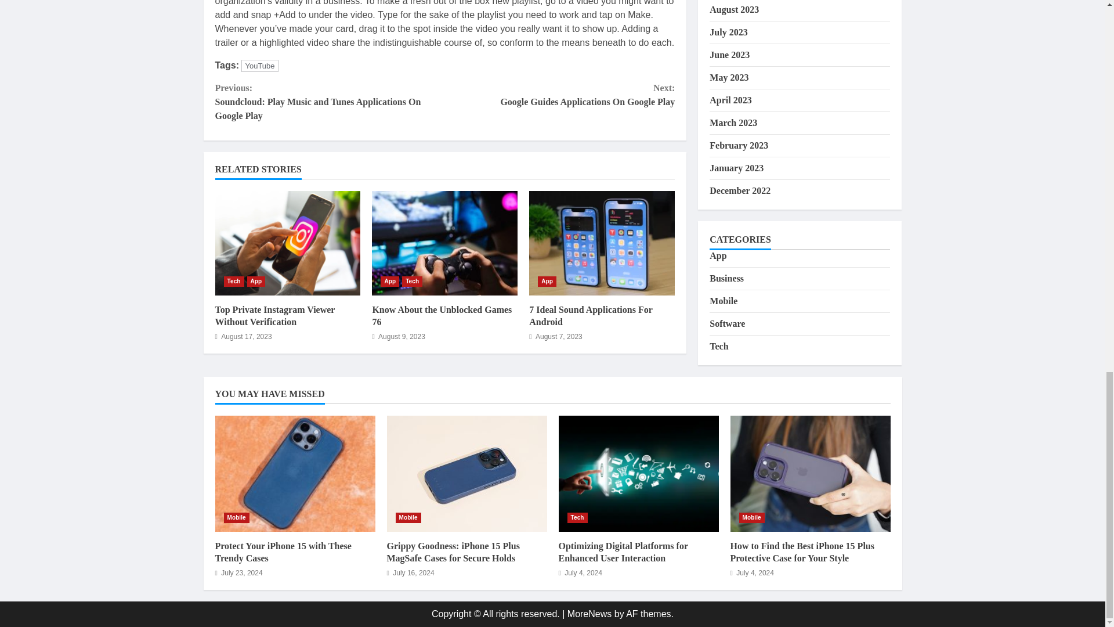 This screenshot has height=627, width=1114. I want to click on App, so click(233, 281).